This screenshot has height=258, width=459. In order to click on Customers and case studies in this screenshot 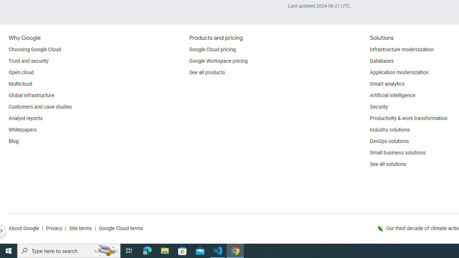, I will do `click(40, 107)`.